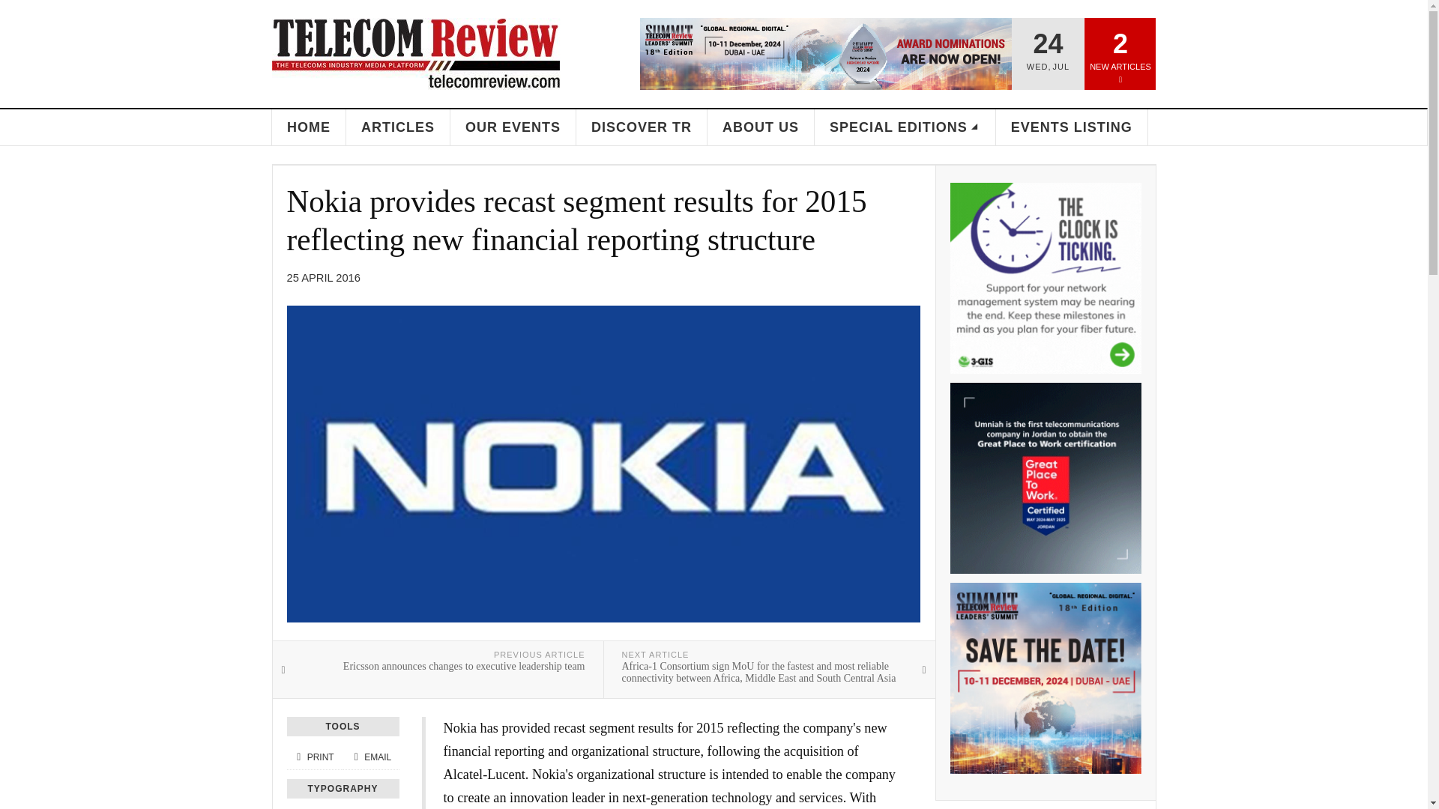  Describe the element at coordinates (1045, 478) in the screenshot. I see `2024 07 Umniah Jordan WB` at that location.